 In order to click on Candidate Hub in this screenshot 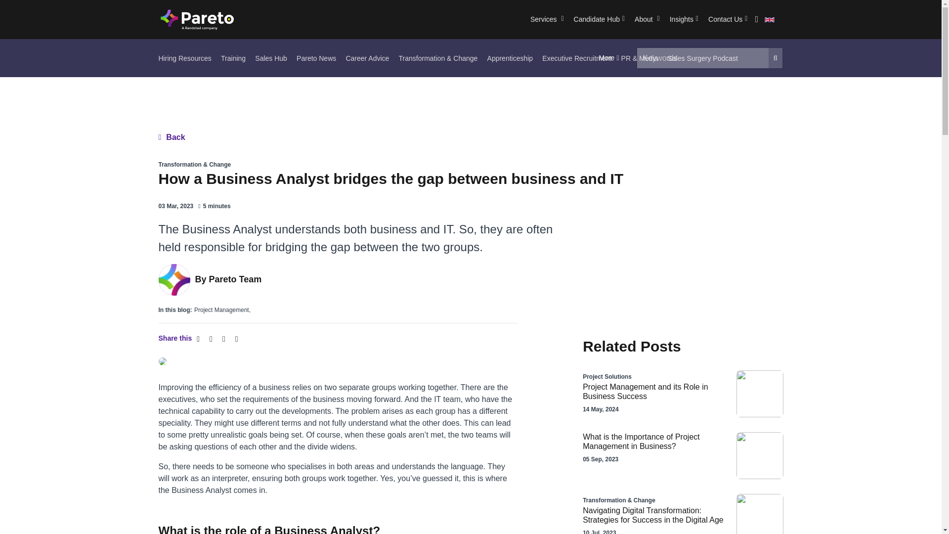, I will do `click(599, 19)`.